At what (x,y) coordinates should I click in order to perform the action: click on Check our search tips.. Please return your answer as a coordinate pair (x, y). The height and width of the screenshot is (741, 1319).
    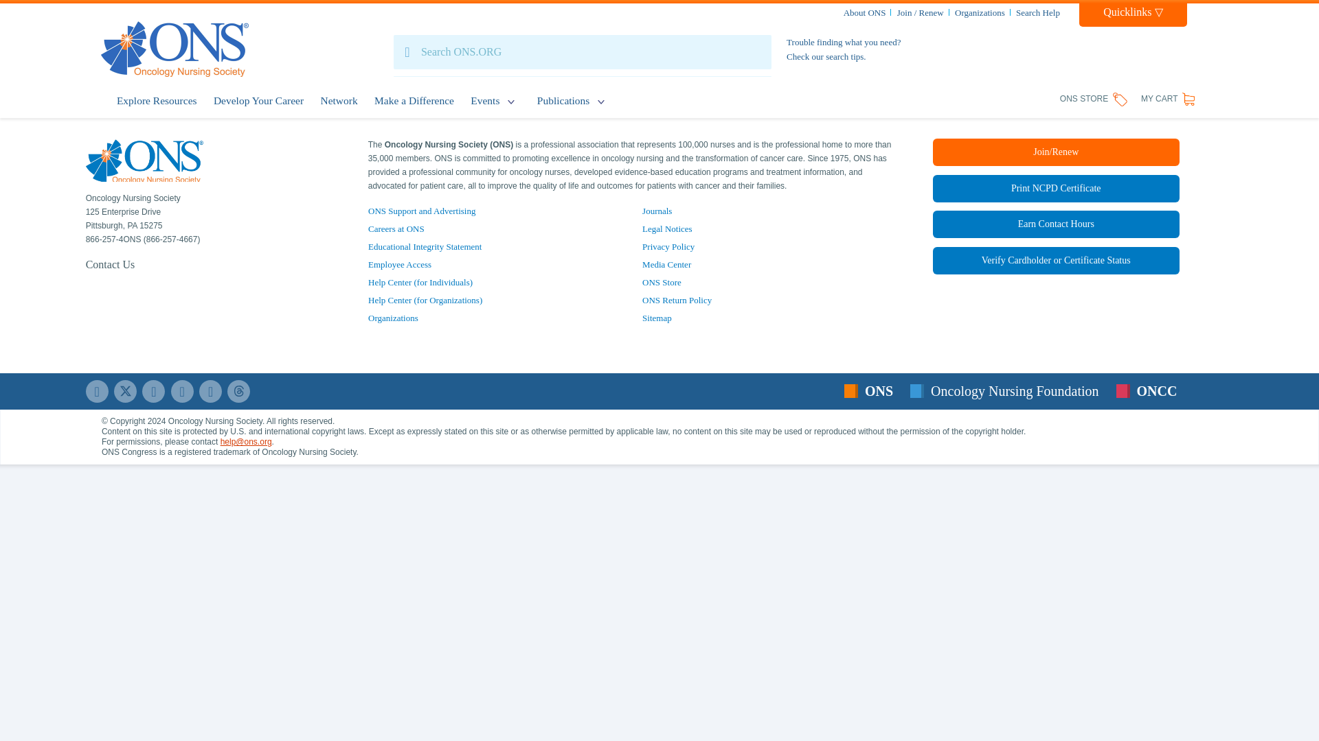
    Looking at the image, I should click on (826, 56).